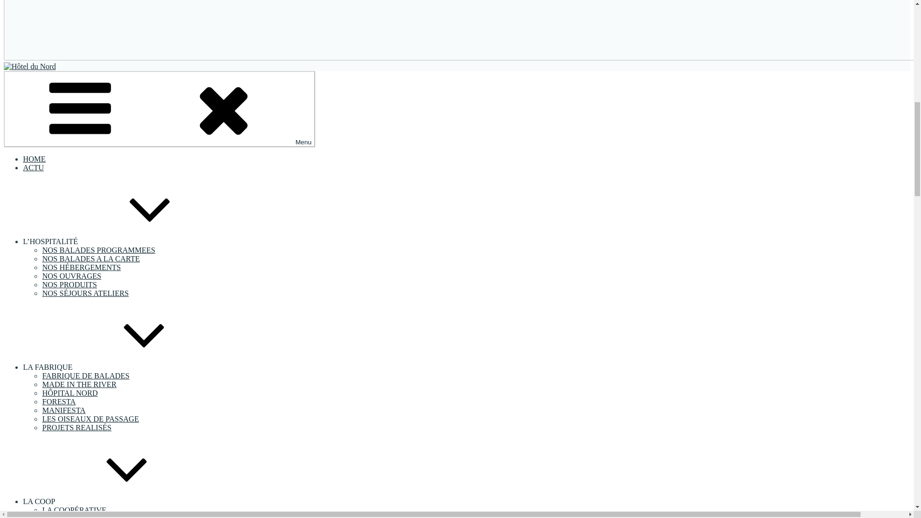 The image size is (921, 518). Describe the element at coordinates (111, 501) in the screenshot. I see `LA COOP` at that location.